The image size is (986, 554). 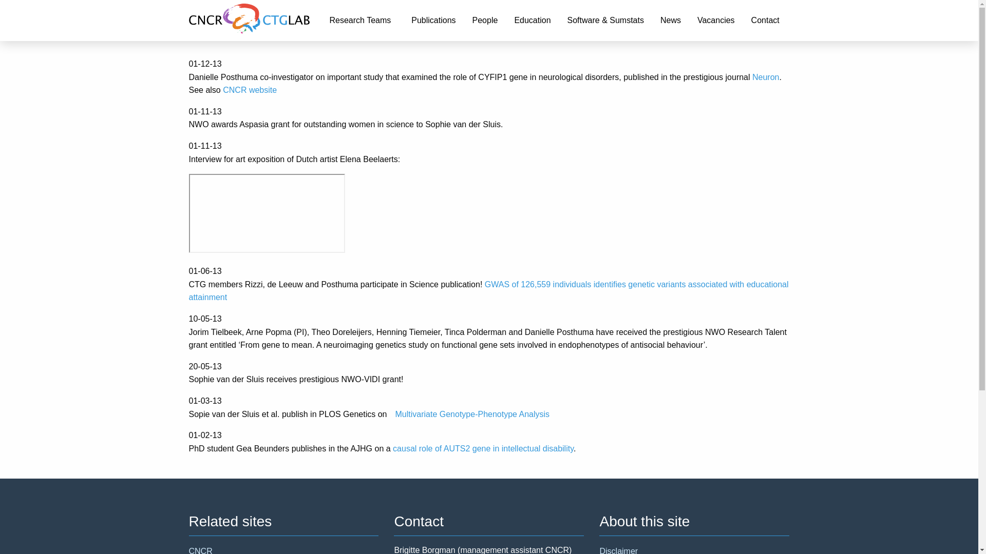 What do you see at coordinates (716, 21) in the screenshot?
I see `Vacancies` at bounding box center [716, 21].